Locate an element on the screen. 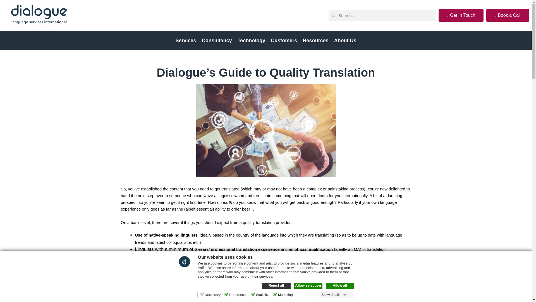  Allow all is located at coordinates (339, 286).